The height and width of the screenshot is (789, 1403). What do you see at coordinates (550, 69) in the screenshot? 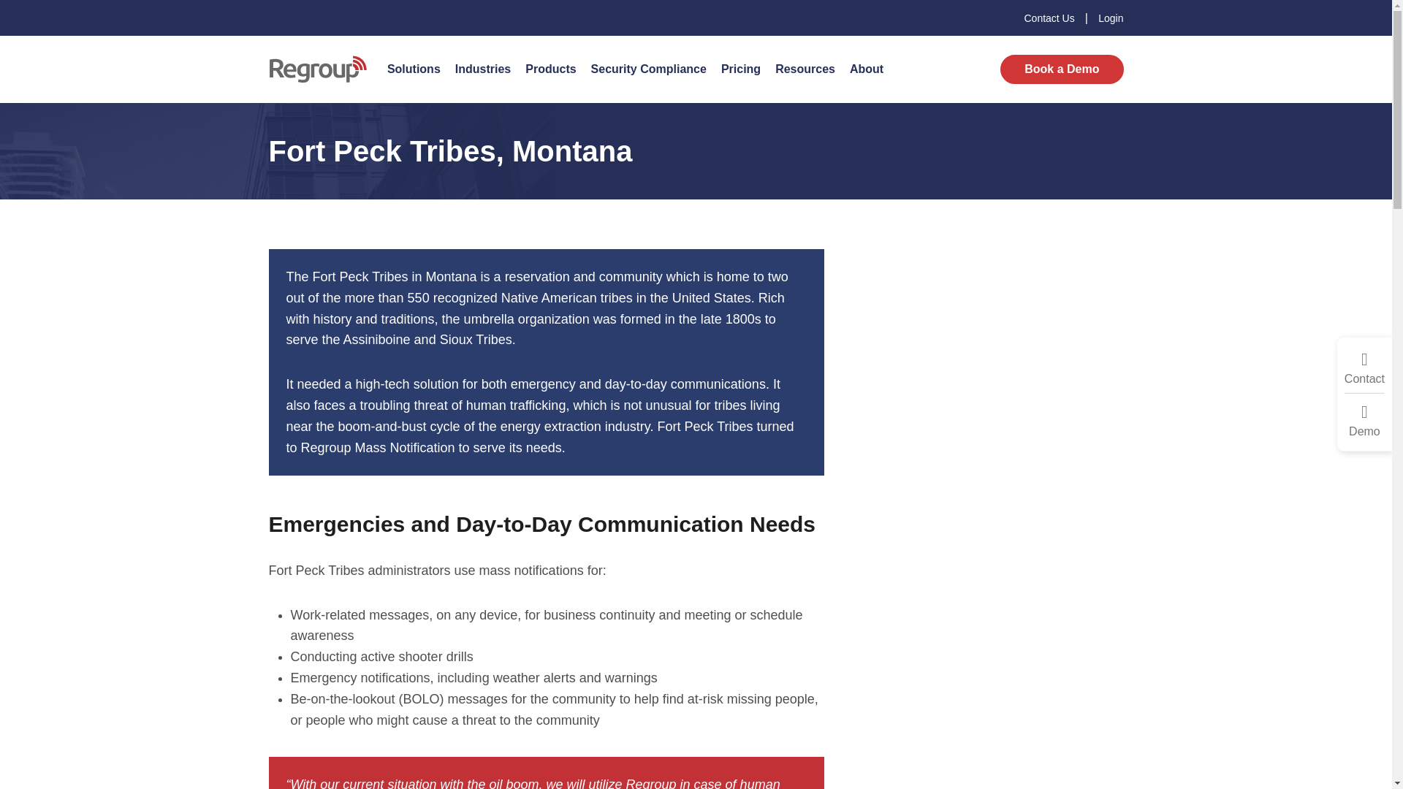
I see `Products` at bounding box center [550, 69].